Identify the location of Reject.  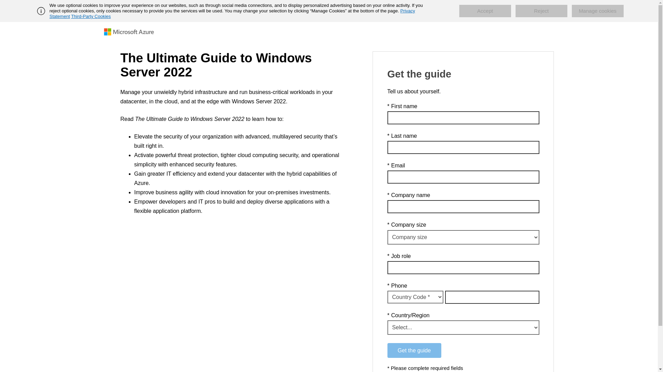
(541, 11).